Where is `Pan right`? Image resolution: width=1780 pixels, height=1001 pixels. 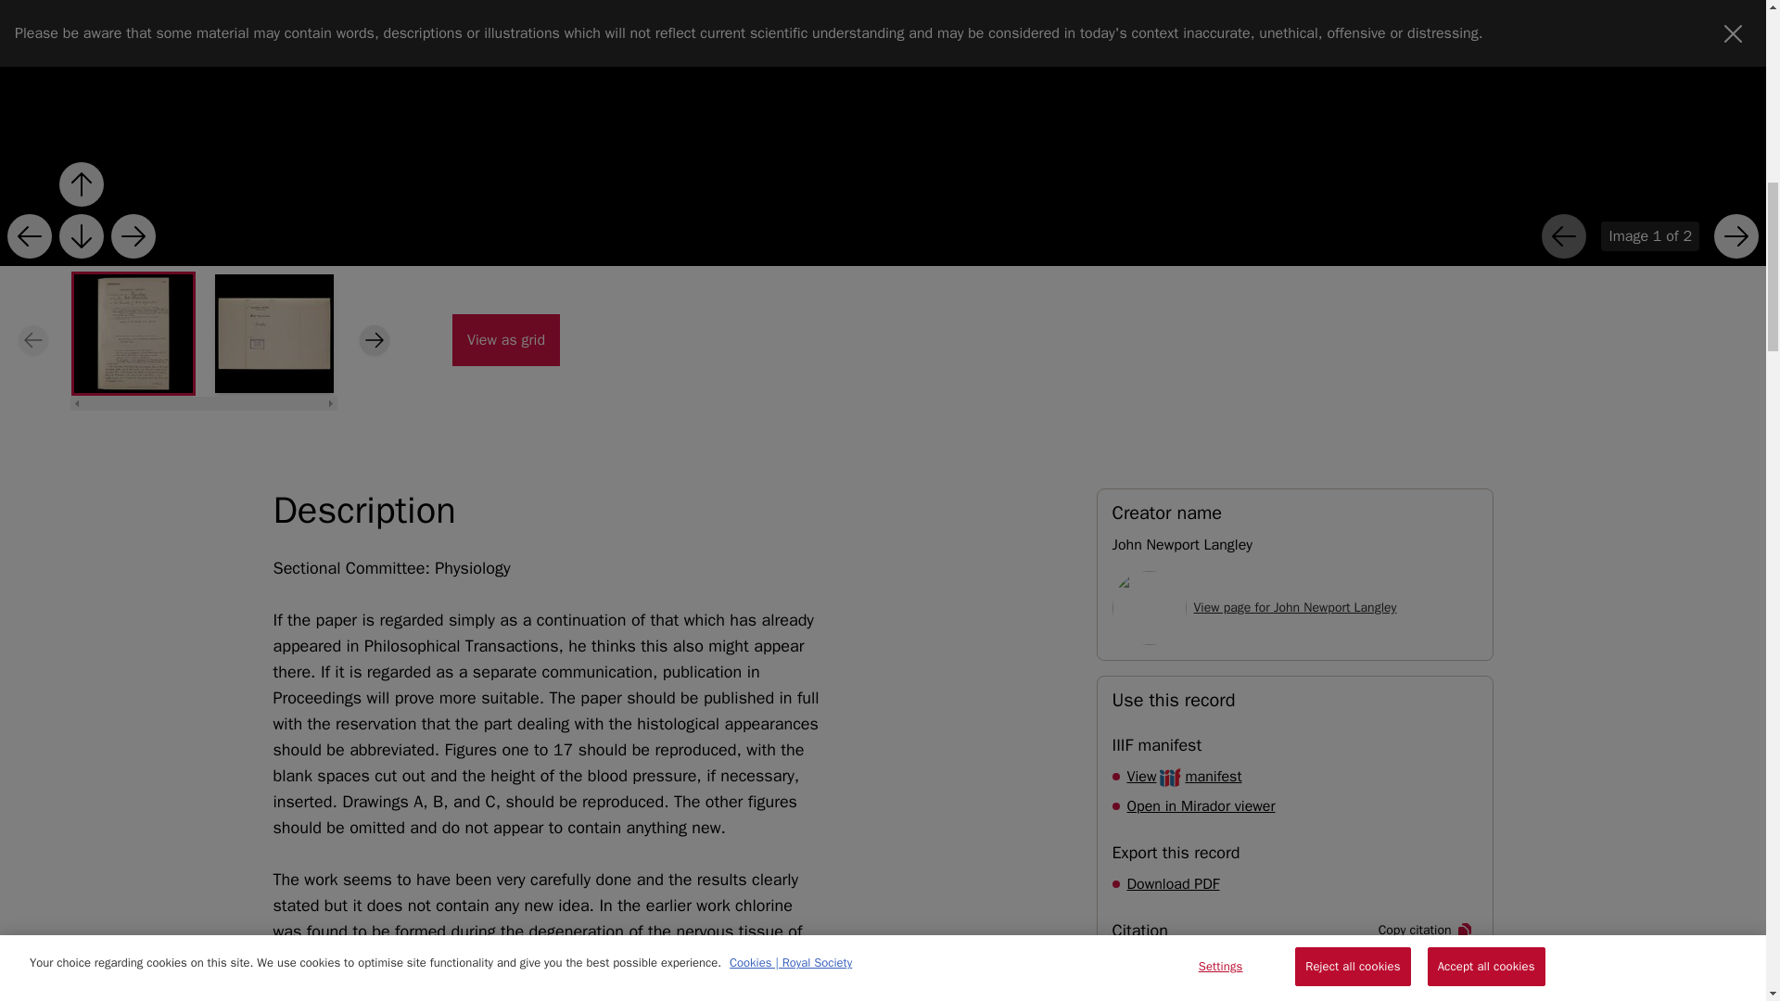 Pan right is located at coordinates (133, 235).